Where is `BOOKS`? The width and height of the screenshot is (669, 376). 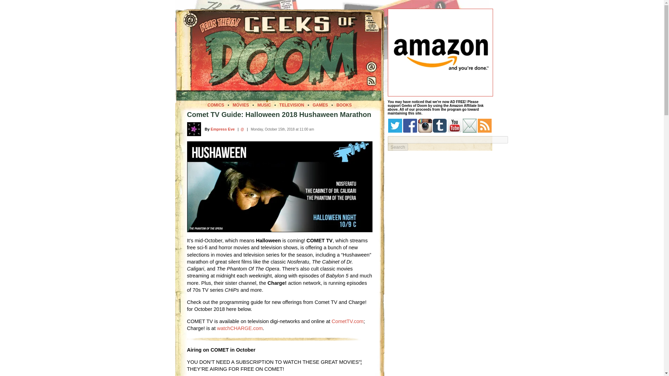
BOOKS is located at coordinates (344, 105).